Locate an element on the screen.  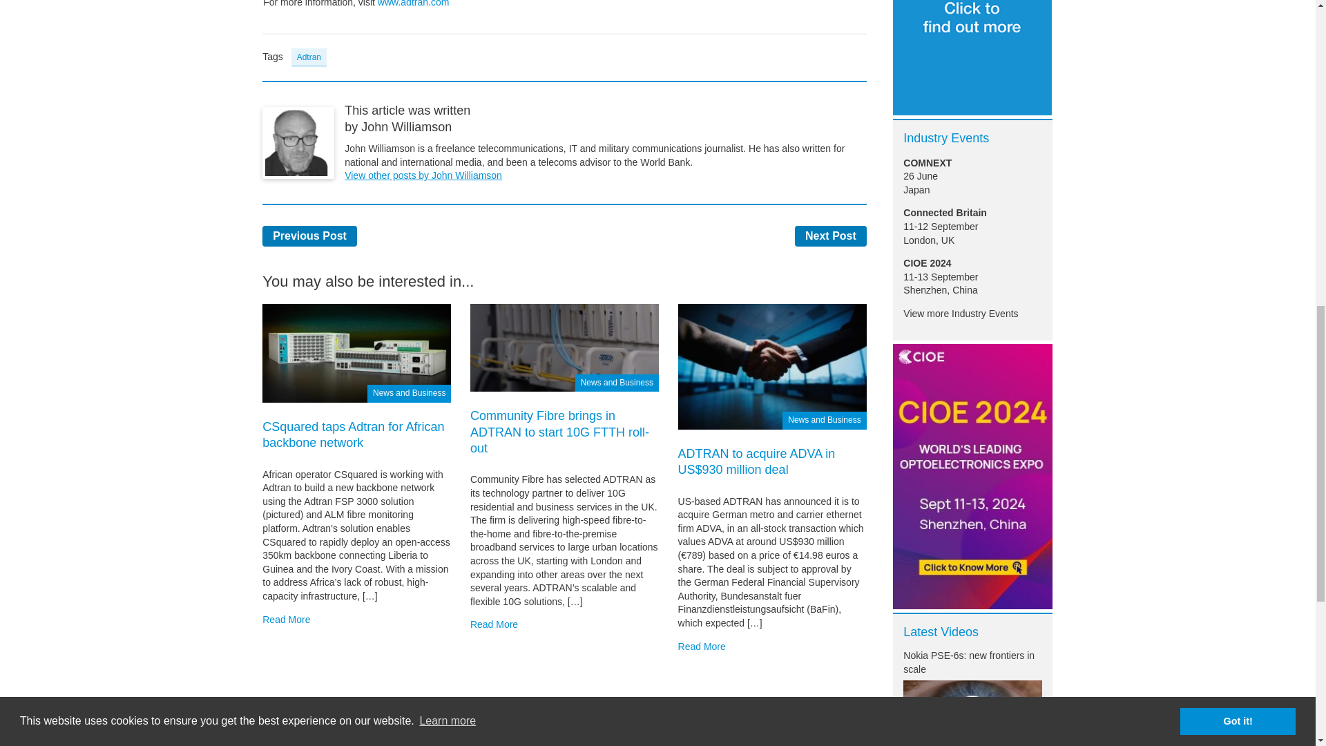
www.adtran.com is located at coordinates (413, 5).